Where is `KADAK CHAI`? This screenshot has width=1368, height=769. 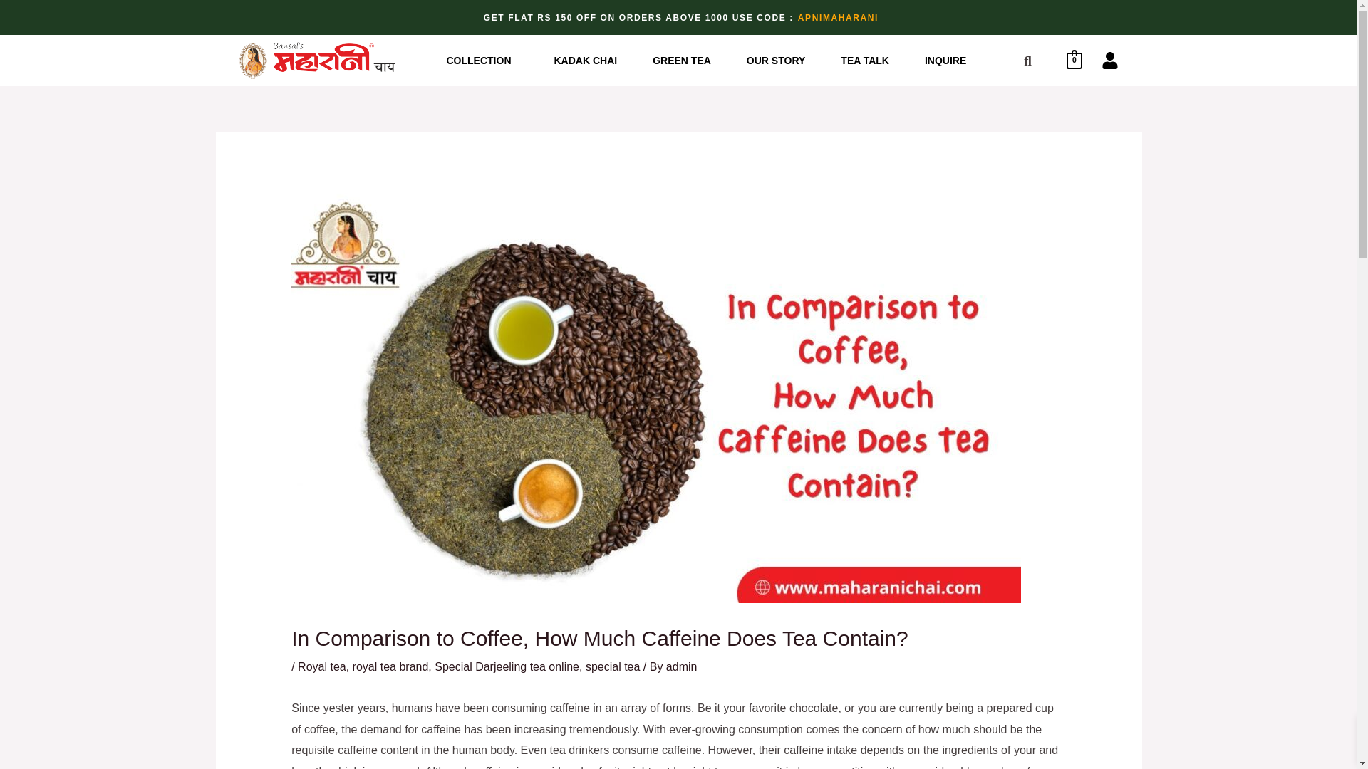
KADAK CHAI is located at coordinates (585, 60).